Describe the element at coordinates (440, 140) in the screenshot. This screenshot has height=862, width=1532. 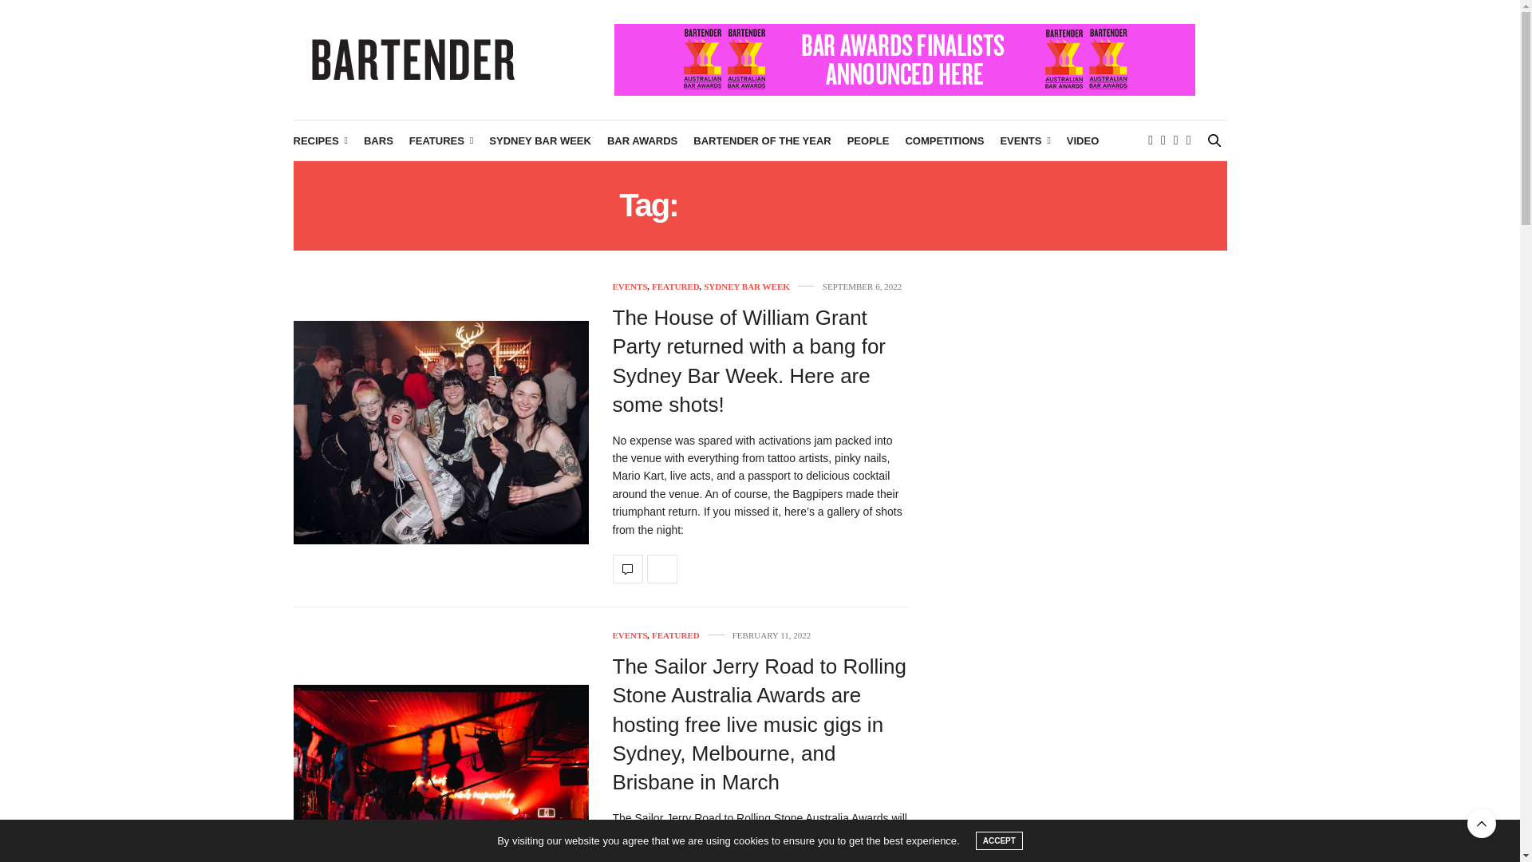
I see `FEATURES` at that location.